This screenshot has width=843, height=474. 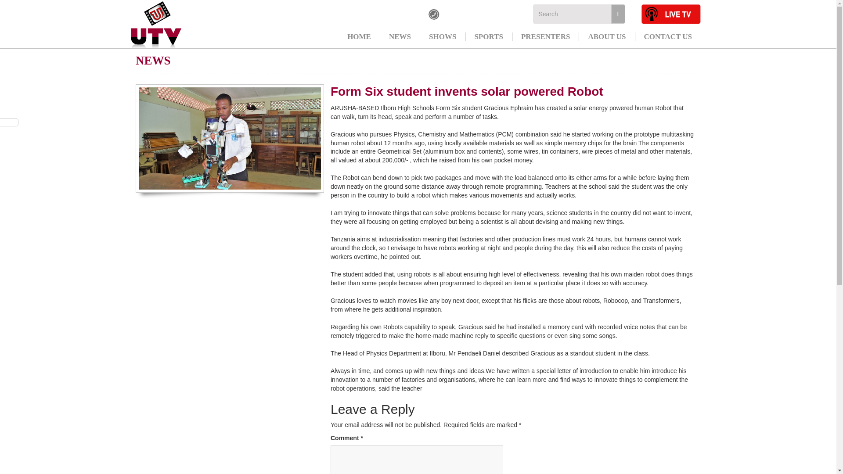 I want to click on SHOWS, so click(x=443, y=37).